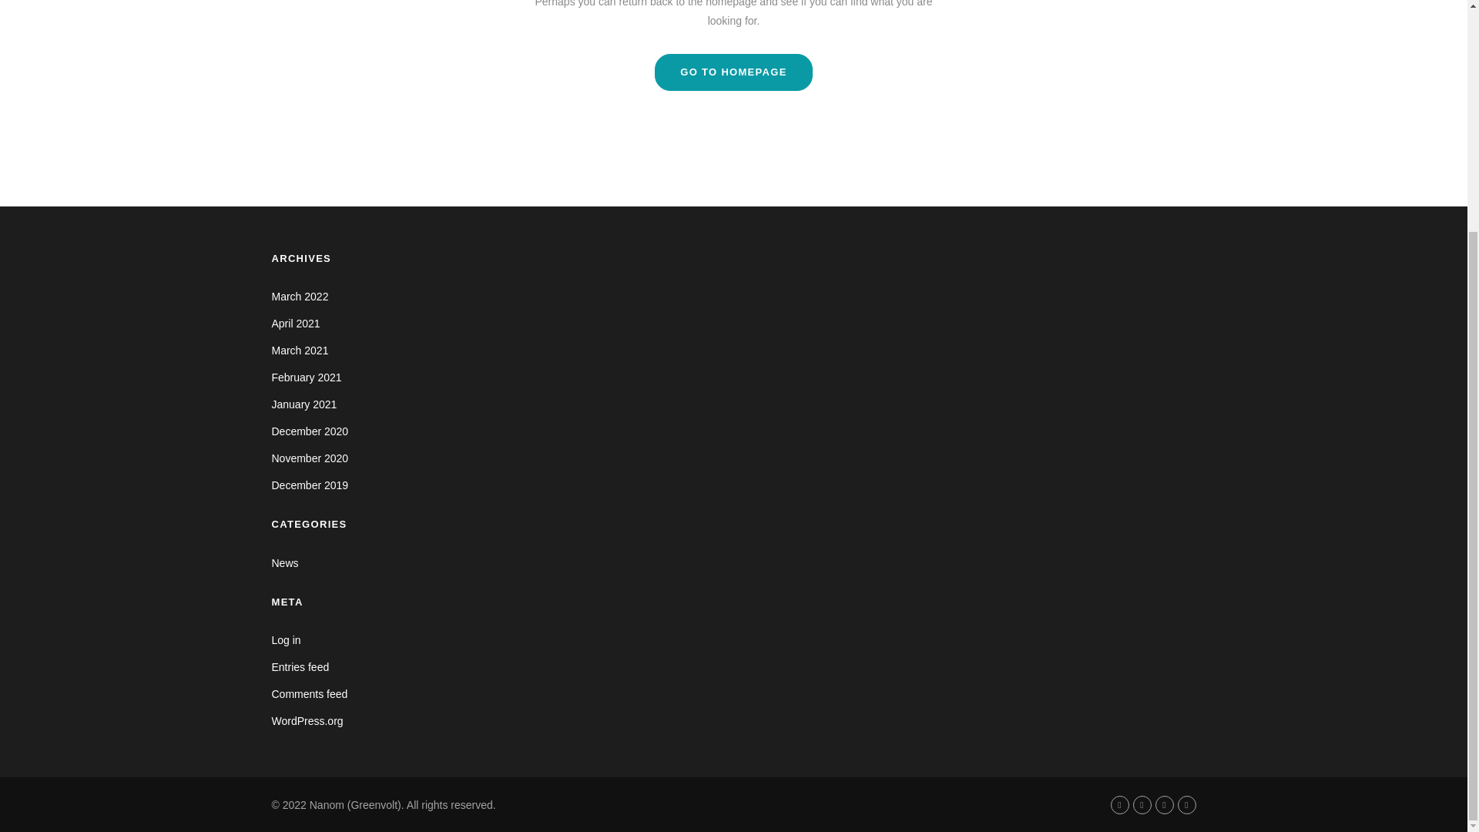  What do you see at coordinates (285, 639) in the screenshot?
I see `Log in` at bounding box center [285, 639].